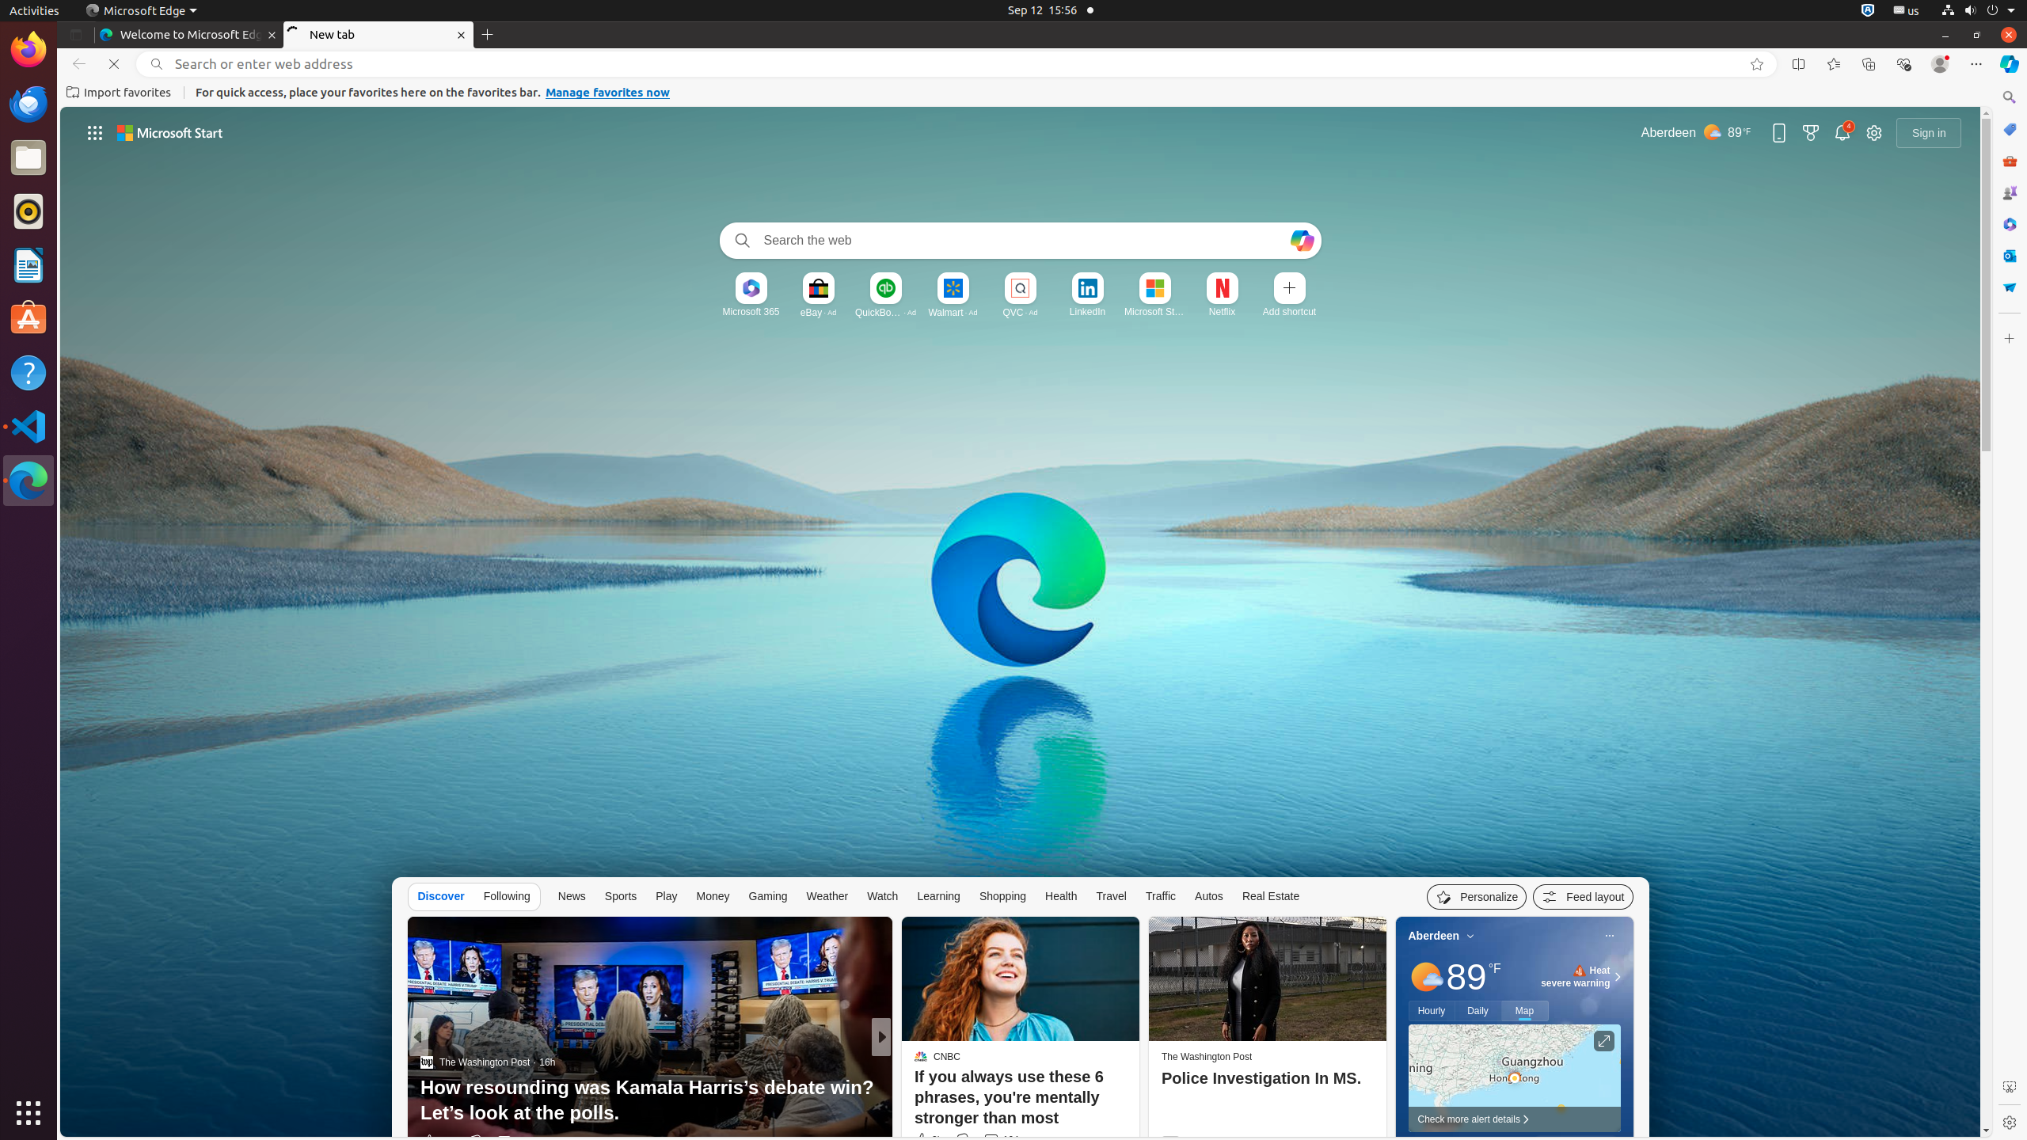 The image size is (2027, 1140). What do you see at coordinates (29, 372) in the screenshot?
I see `Help` at bounding box center [29, 372].